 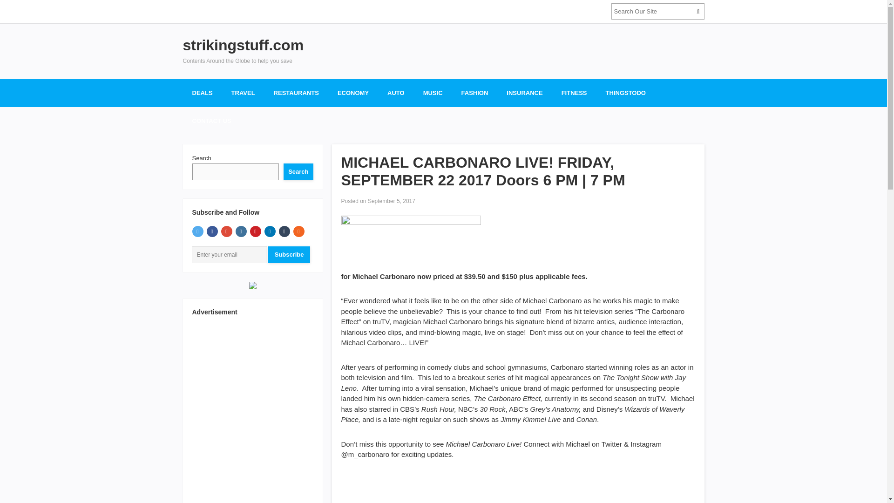 What do you see at coordinates (433, 93) in the screenshot?
I see `MUSIC` at bounding box center [433, 93].